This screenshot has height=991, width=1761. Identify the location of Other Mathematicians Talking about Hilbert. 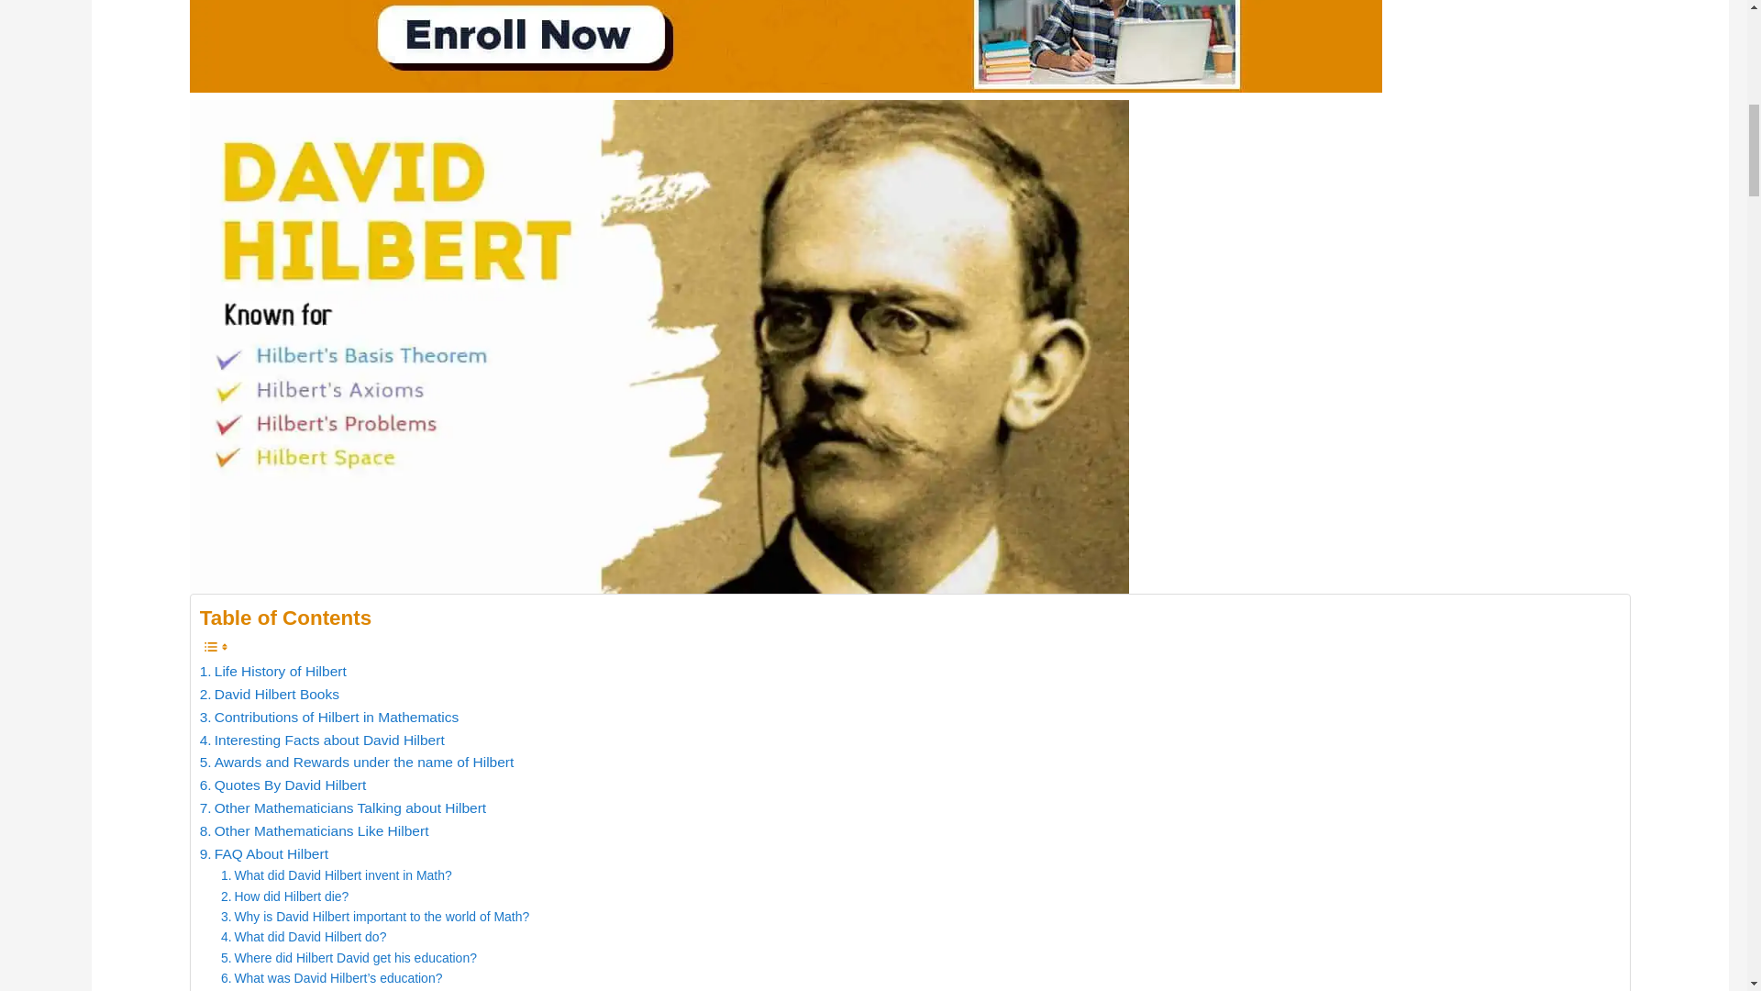
(343, 809).